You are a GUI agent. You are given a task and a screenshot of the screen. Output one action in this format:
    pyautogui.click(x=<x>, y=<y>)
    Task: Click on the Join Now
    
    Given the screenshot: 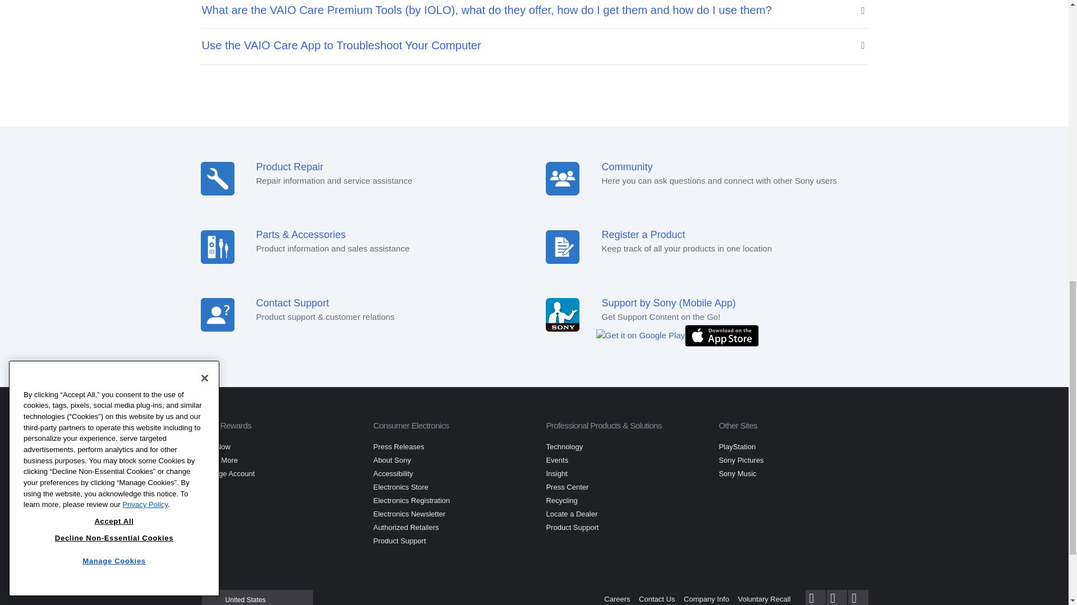 What is the action you would take?
    pyautogui.click(x=215, y=446)
    